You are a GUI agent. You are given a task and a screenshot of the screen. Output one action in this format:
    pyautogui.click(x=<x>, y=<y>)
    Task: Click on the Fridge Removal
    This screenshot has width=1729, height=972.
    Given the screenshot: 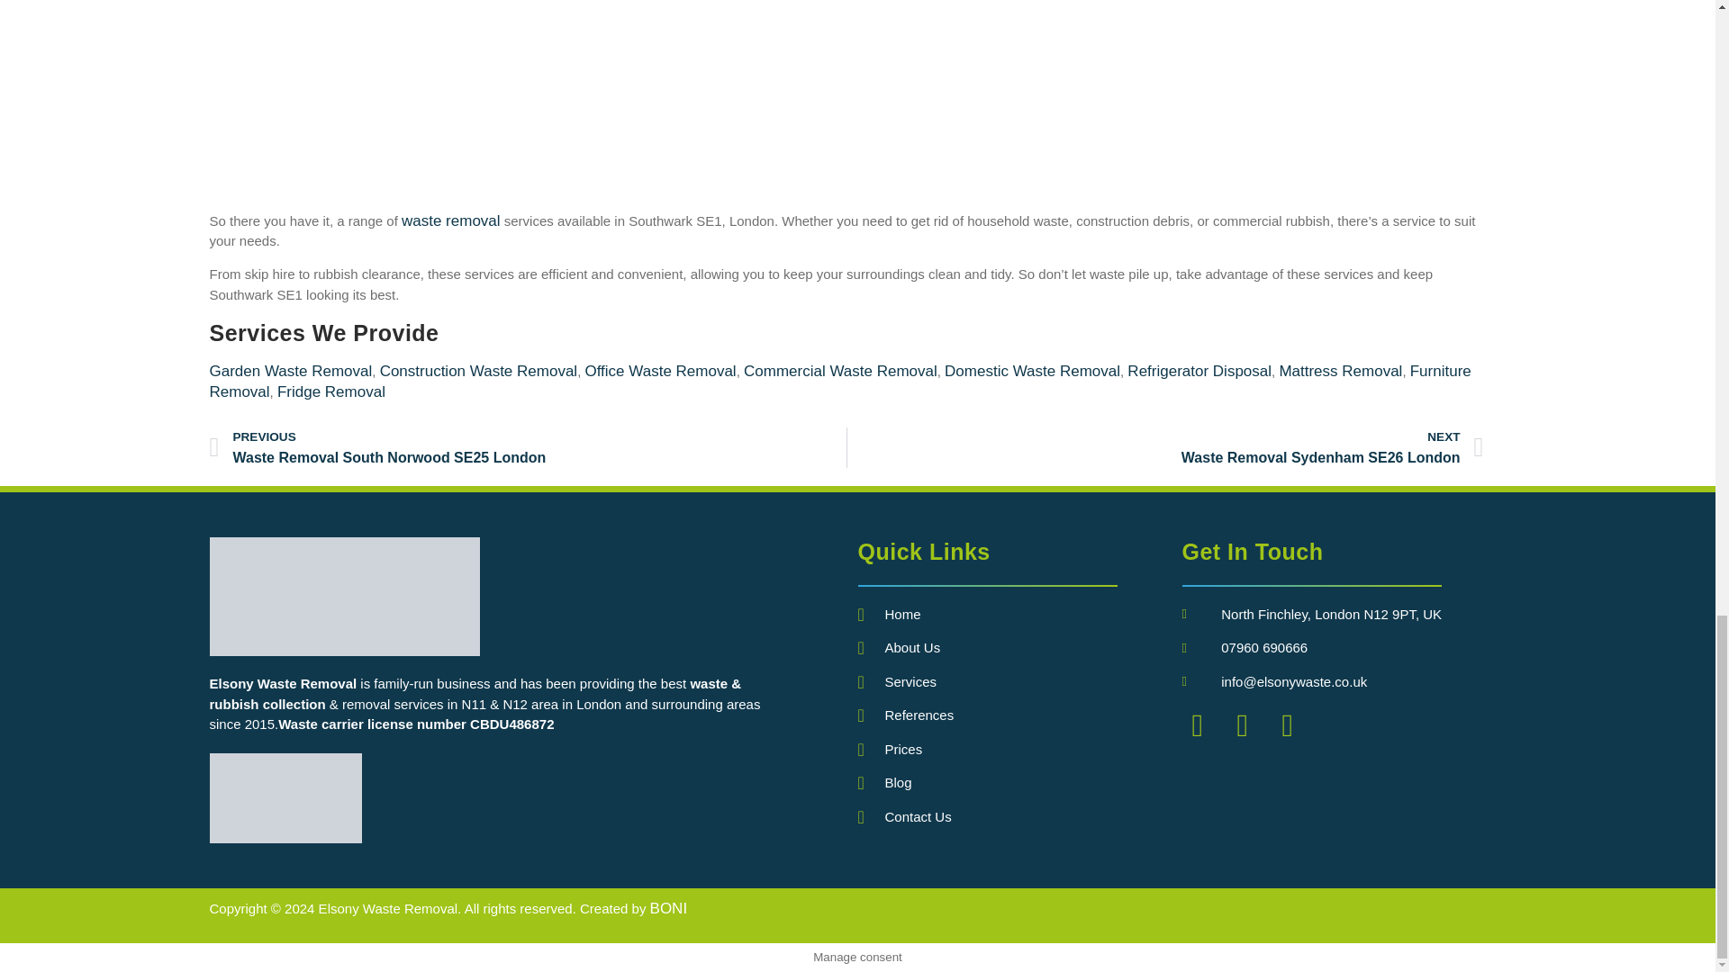 What is the action you would take?
    pyautogui.click(x=331, y=391)
    